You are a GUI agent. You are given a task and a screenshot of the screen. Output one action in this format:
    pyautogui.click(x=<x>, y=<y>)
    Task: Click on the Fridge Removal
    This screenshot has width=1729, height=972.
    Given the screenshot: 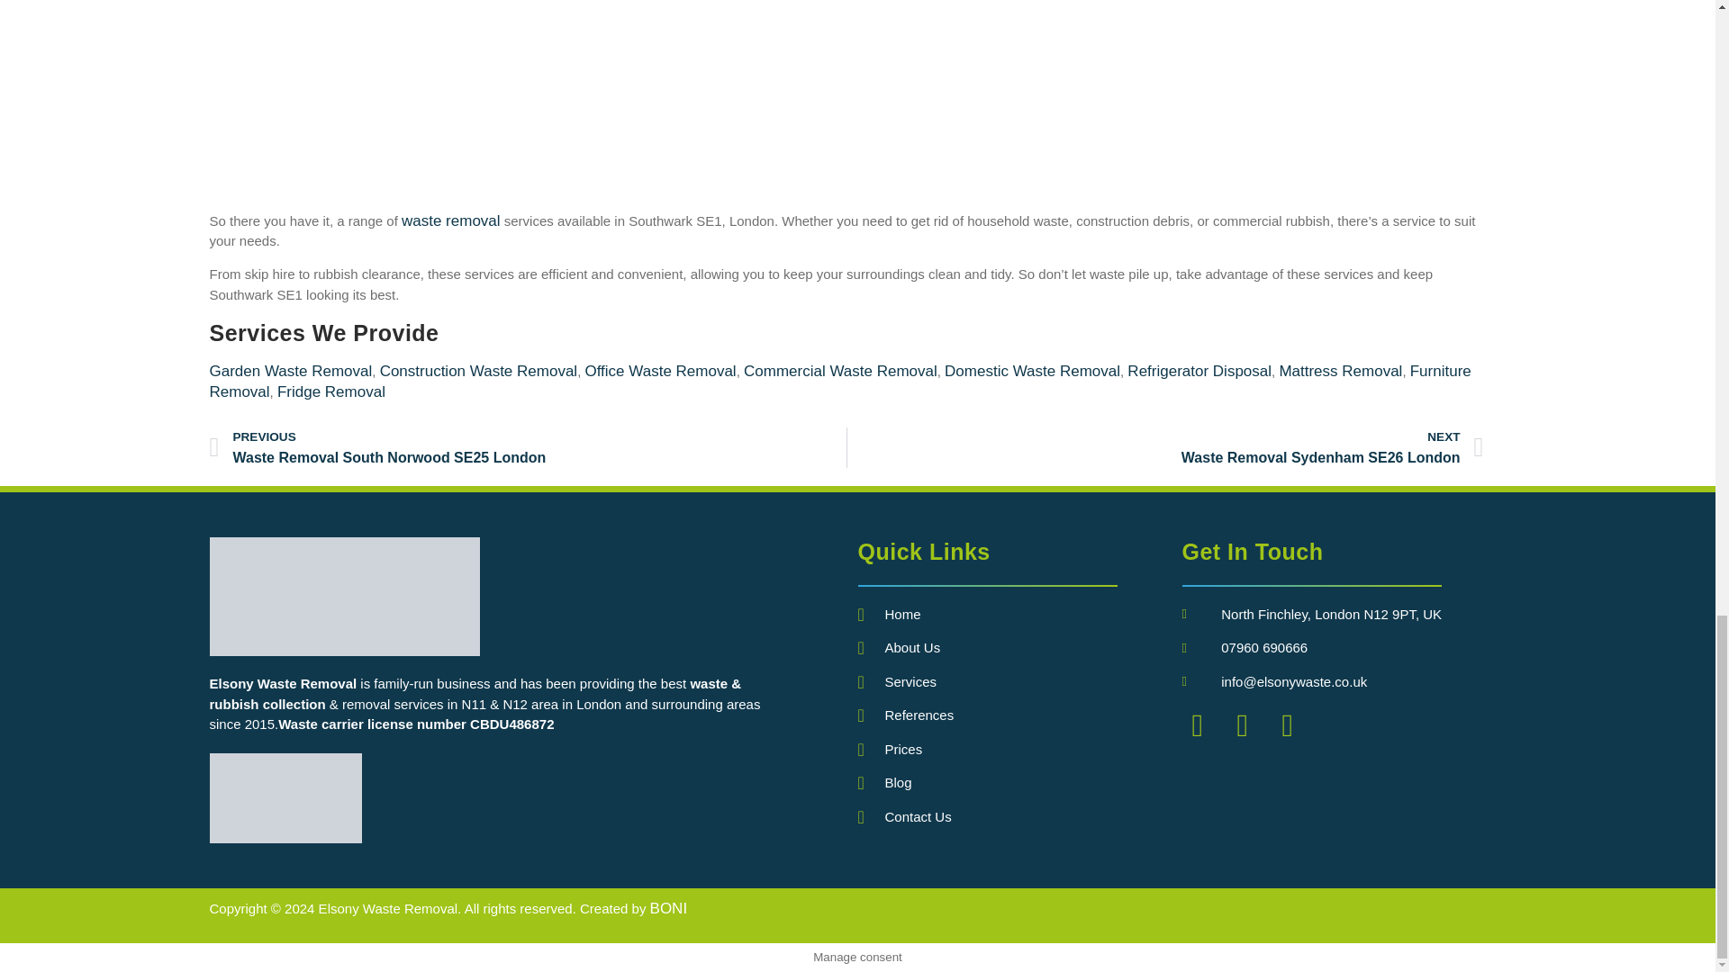 What is the action you would take?
    pyautogui.click(x=331, y=391)
    